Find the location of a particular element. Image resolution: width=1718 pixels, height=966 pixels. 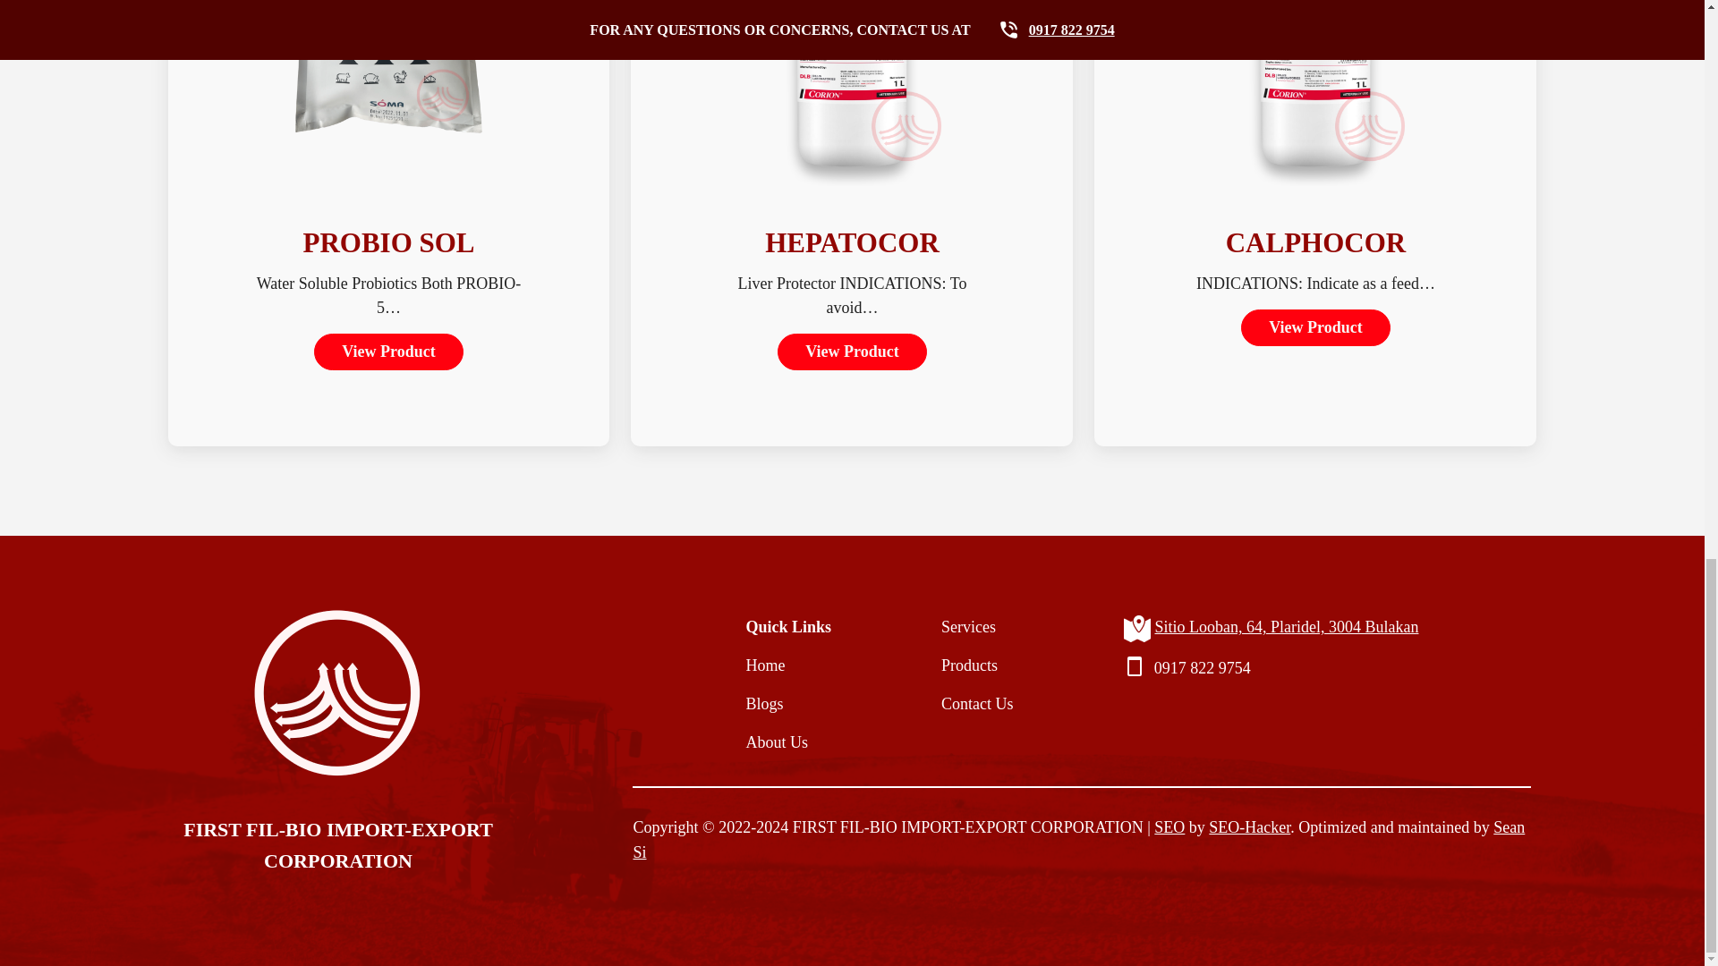

Contact Us is located at coordinates (977, 704).